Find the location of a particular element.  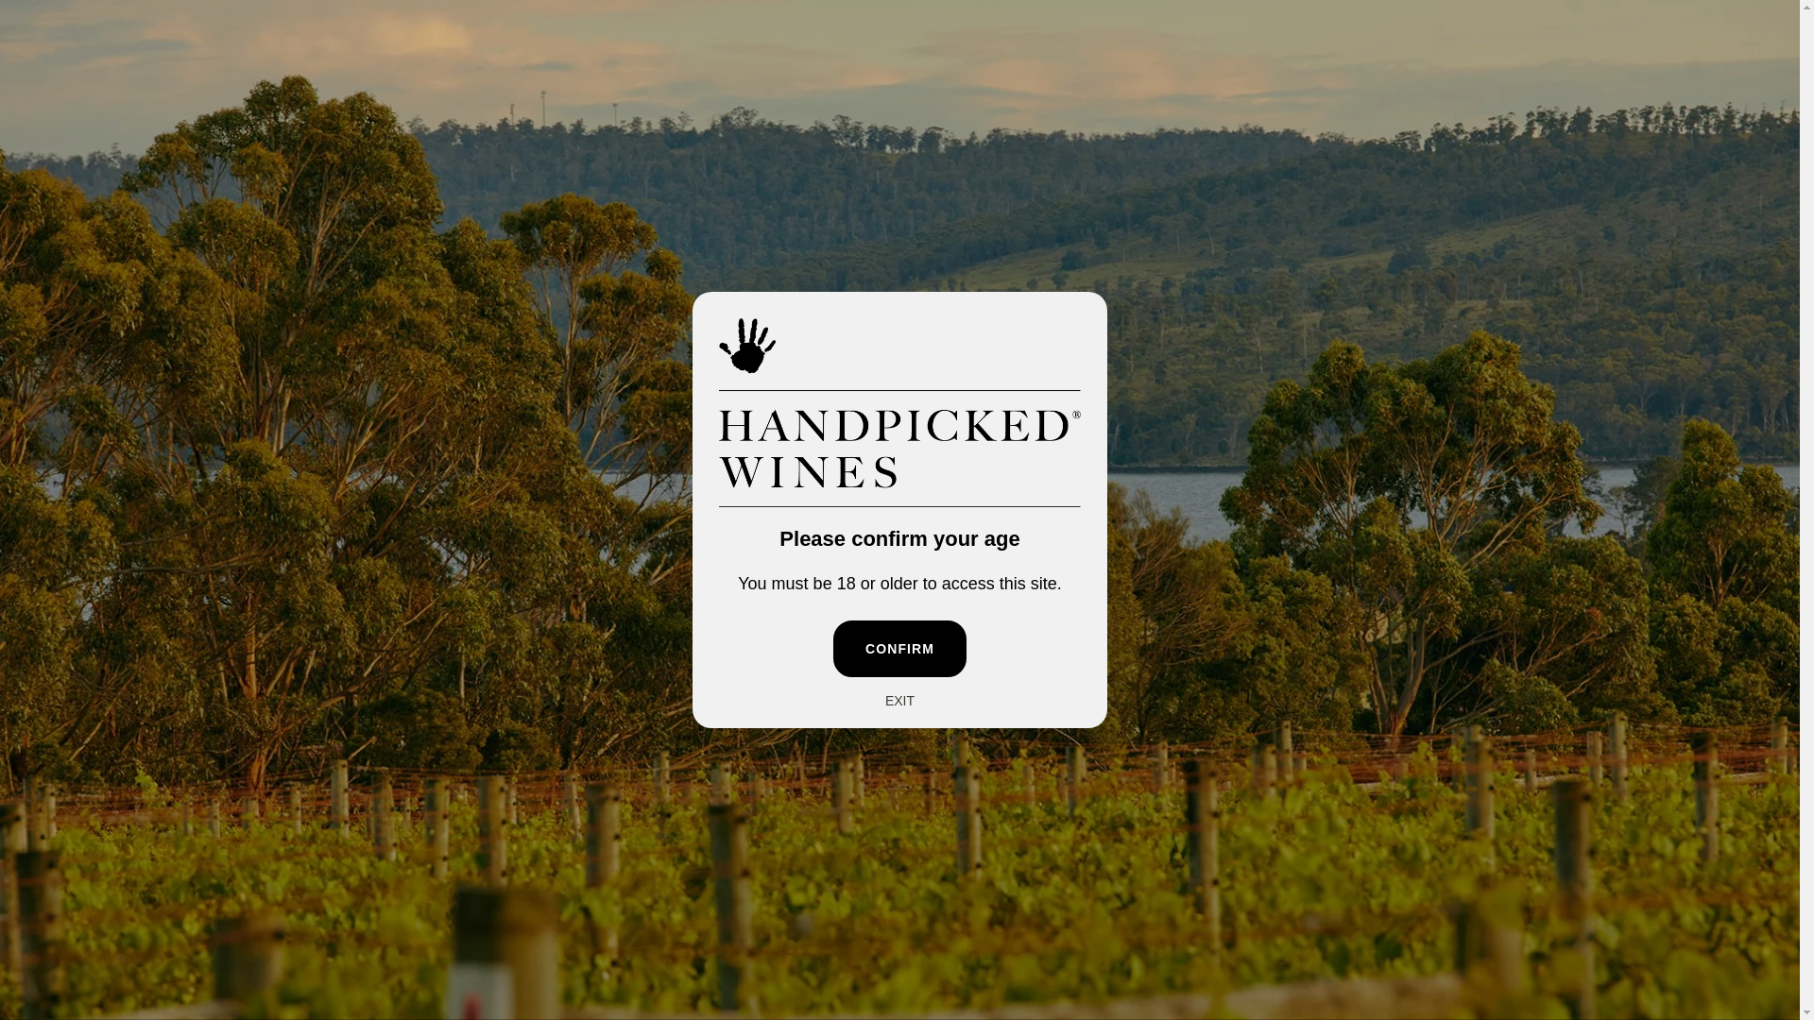

Contact is located at coordinates (419, 96).